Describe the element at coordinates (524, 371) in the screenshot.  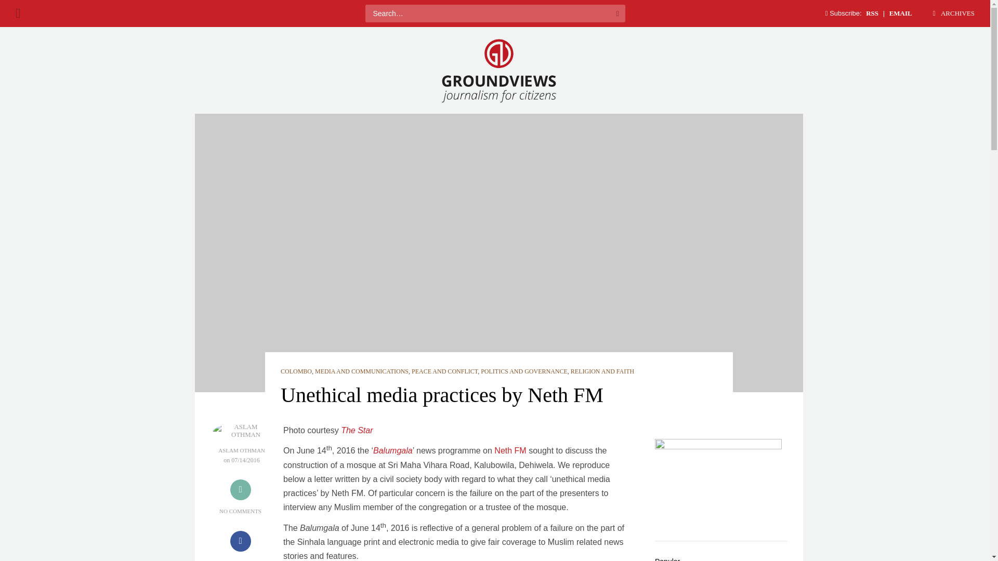
I see `POLITICS AND GOVERNANCE` at that location.